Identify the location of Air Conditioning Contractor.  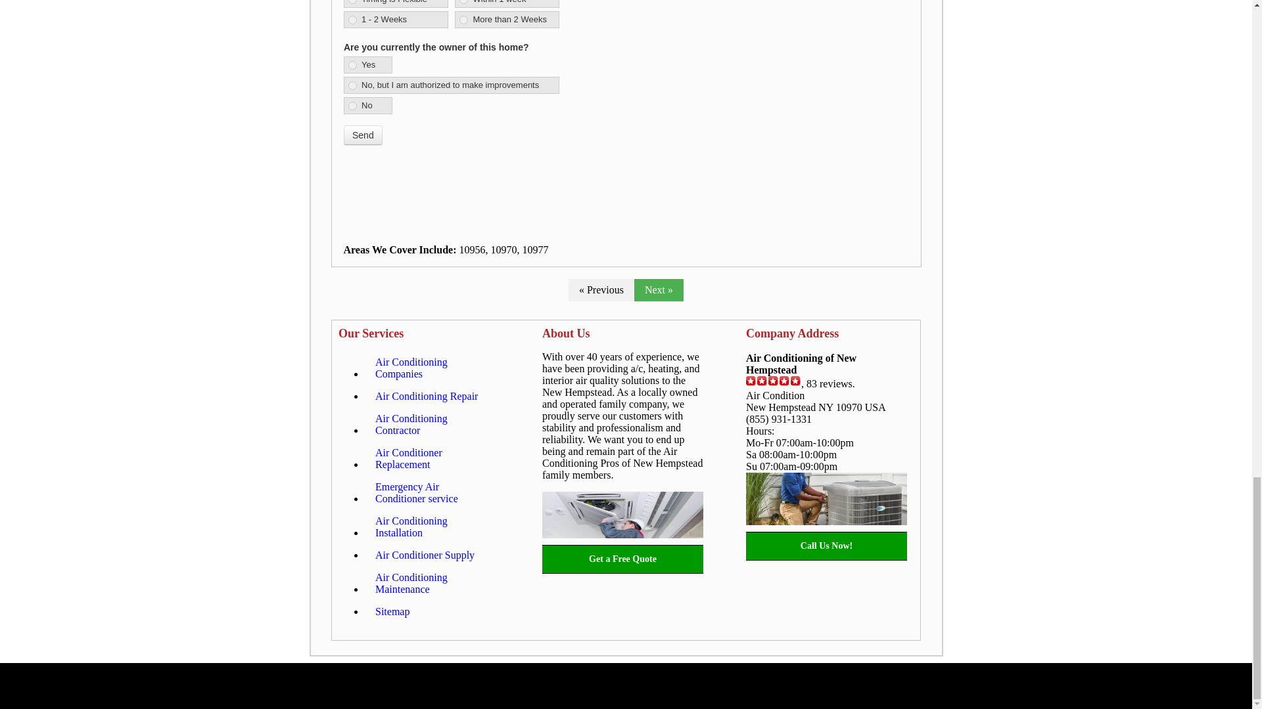
(432, 424).